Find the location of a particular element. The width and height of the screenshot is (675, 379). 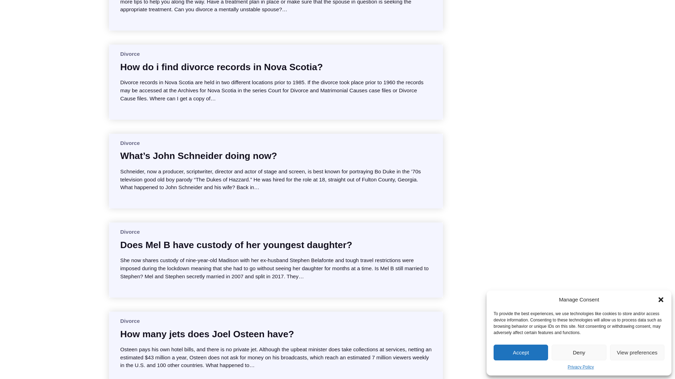

How do i find divorce records in Nova Scotia? is located at coordinates (221, 67).